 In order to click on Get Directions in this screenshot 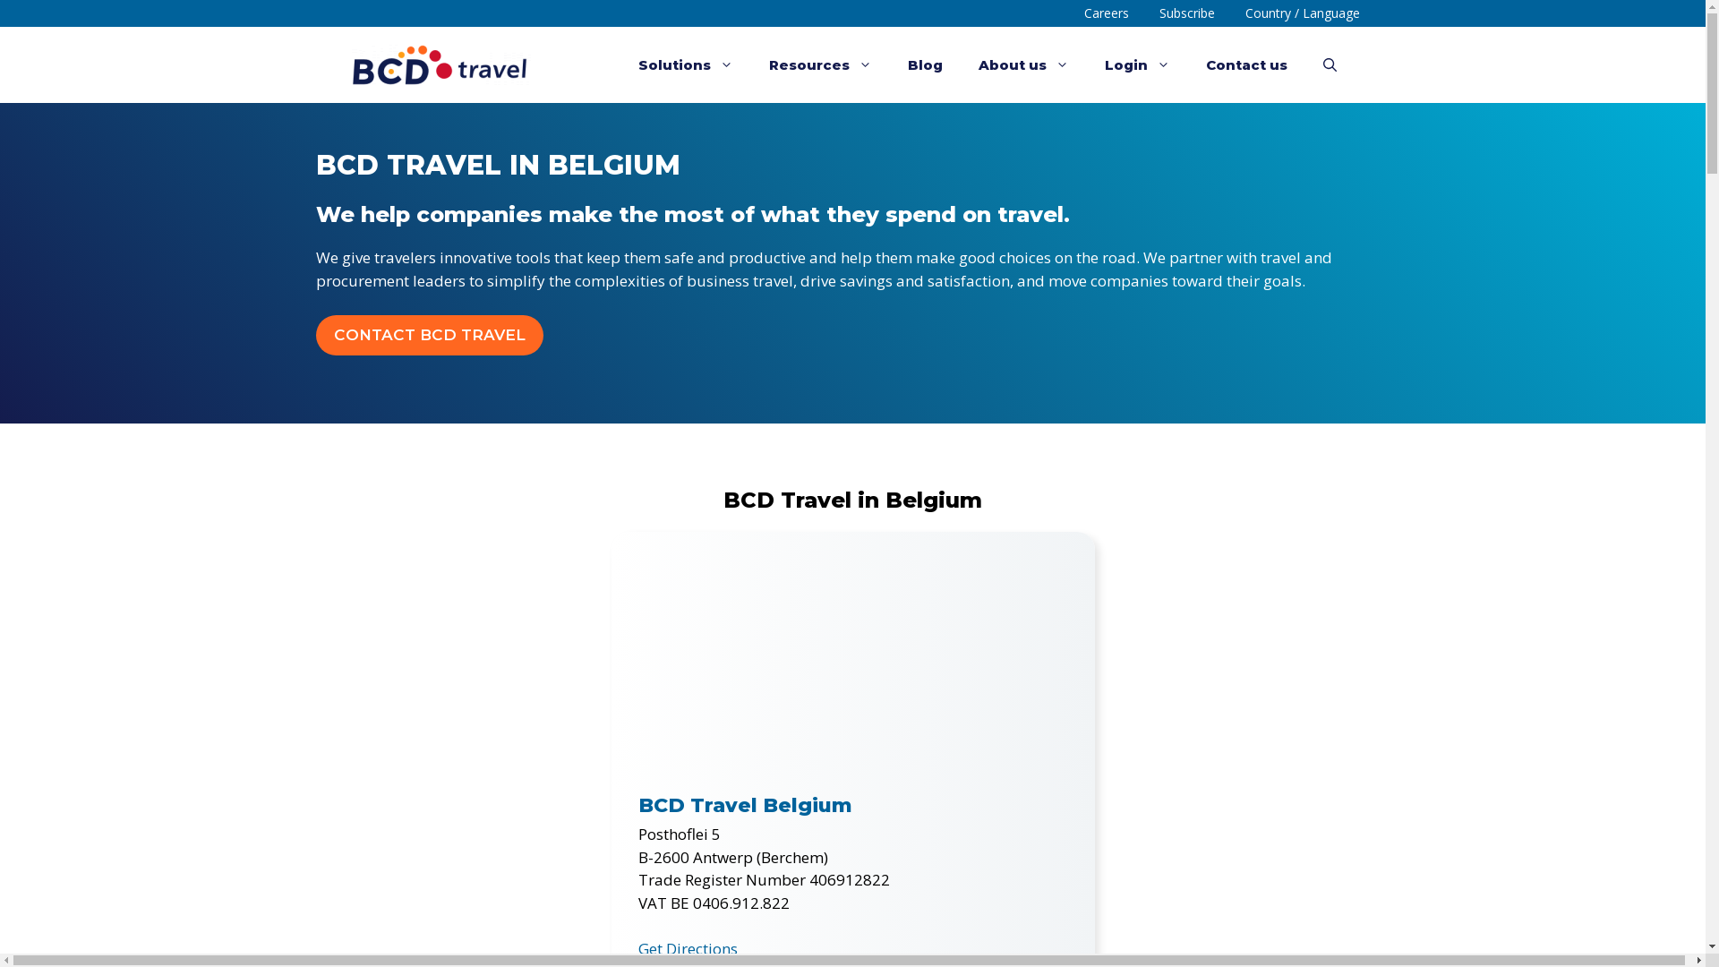, I will do `click(688, 949)`.